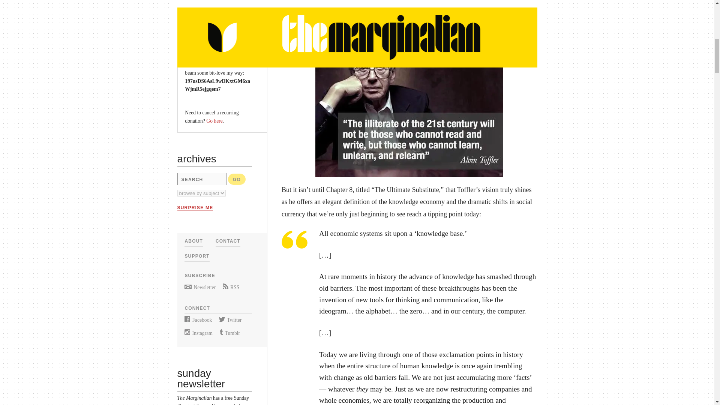  I want to click on Facebook, so click(198, 319).